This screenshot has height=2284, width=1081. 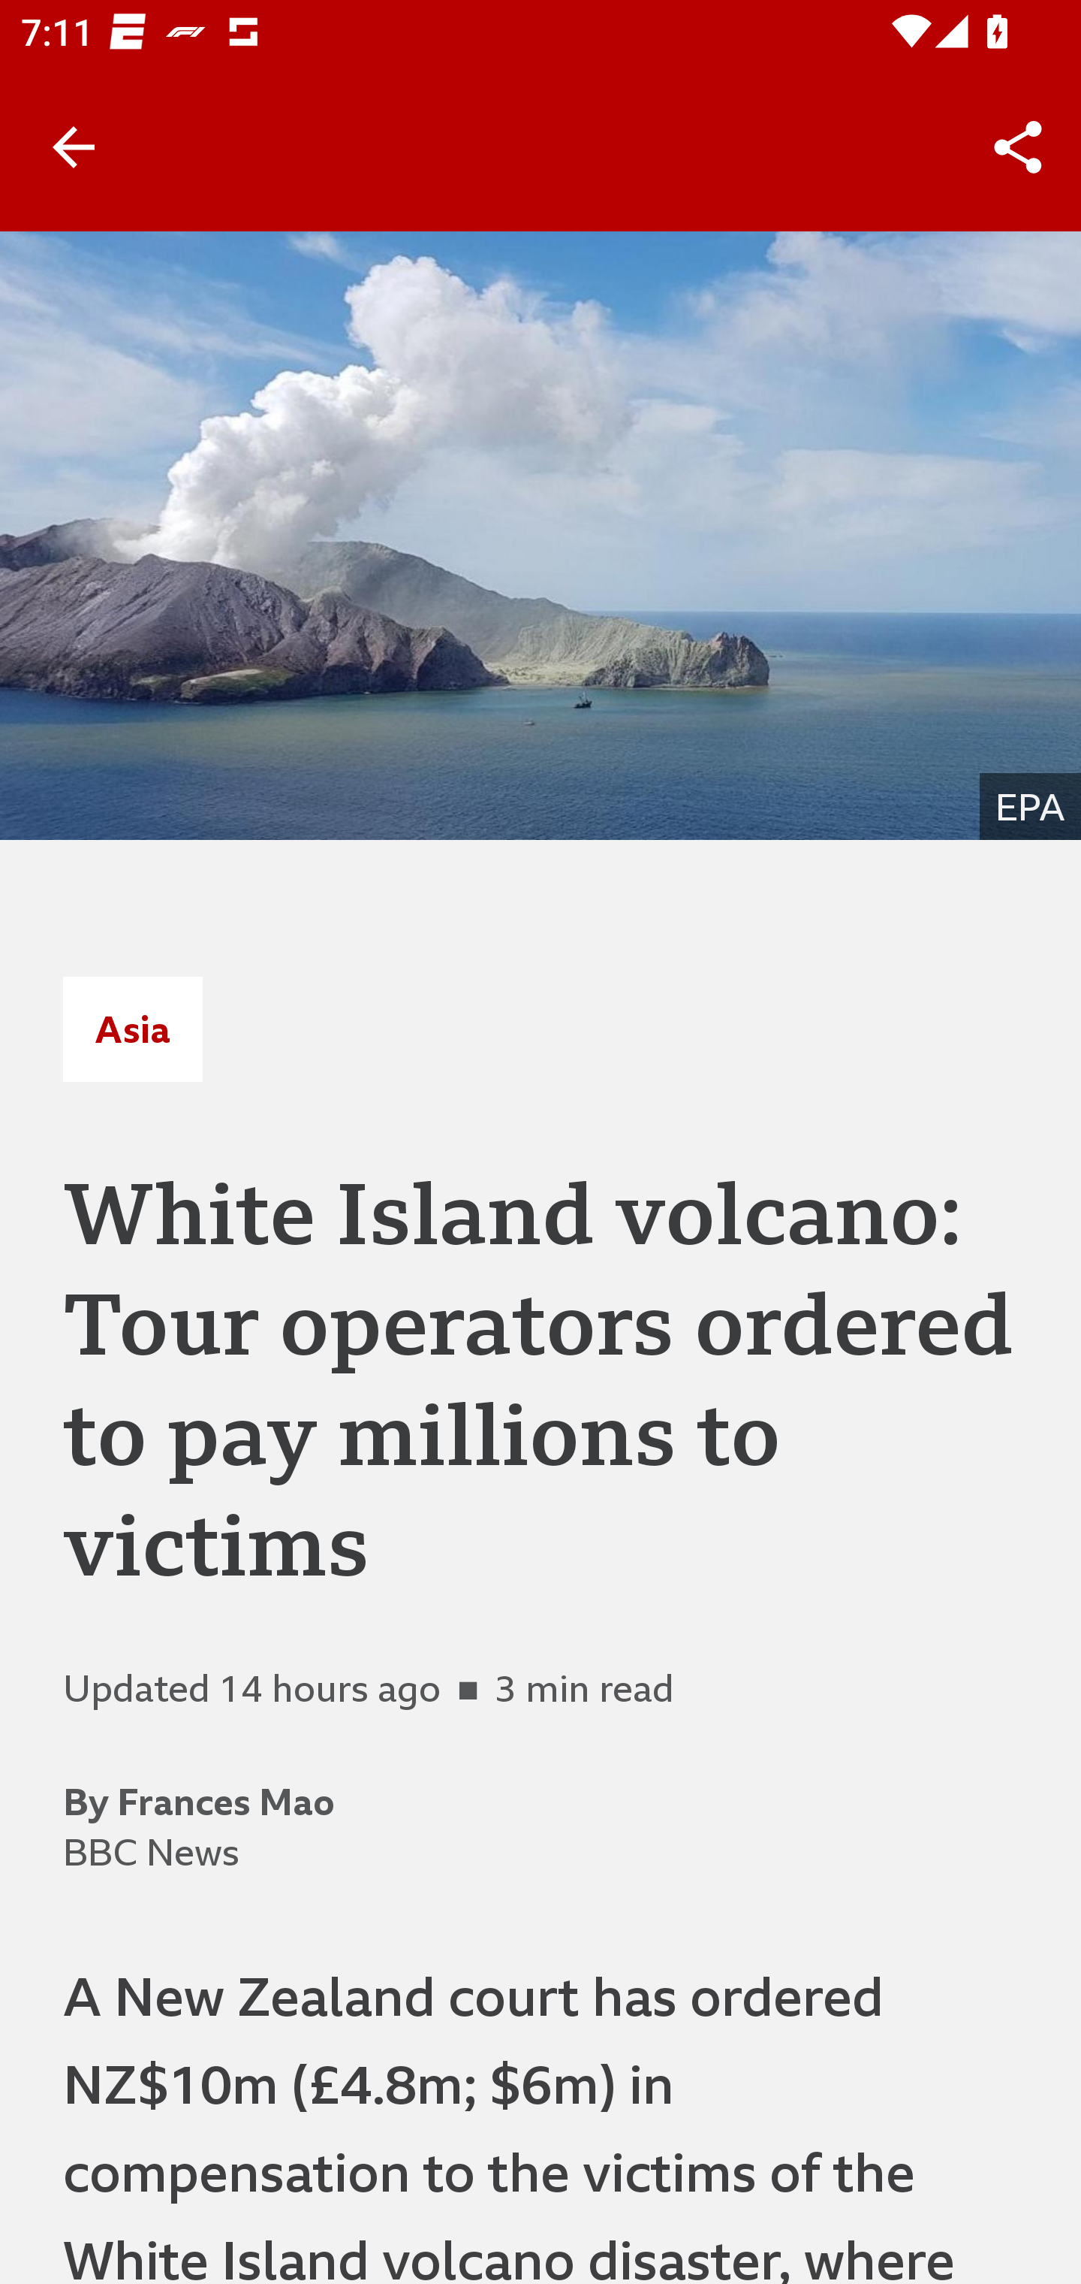 What do you see at coordinates (540, 535) in the screenshot?
I see `White Island volcano erupts` at bounding box center [540, 535].